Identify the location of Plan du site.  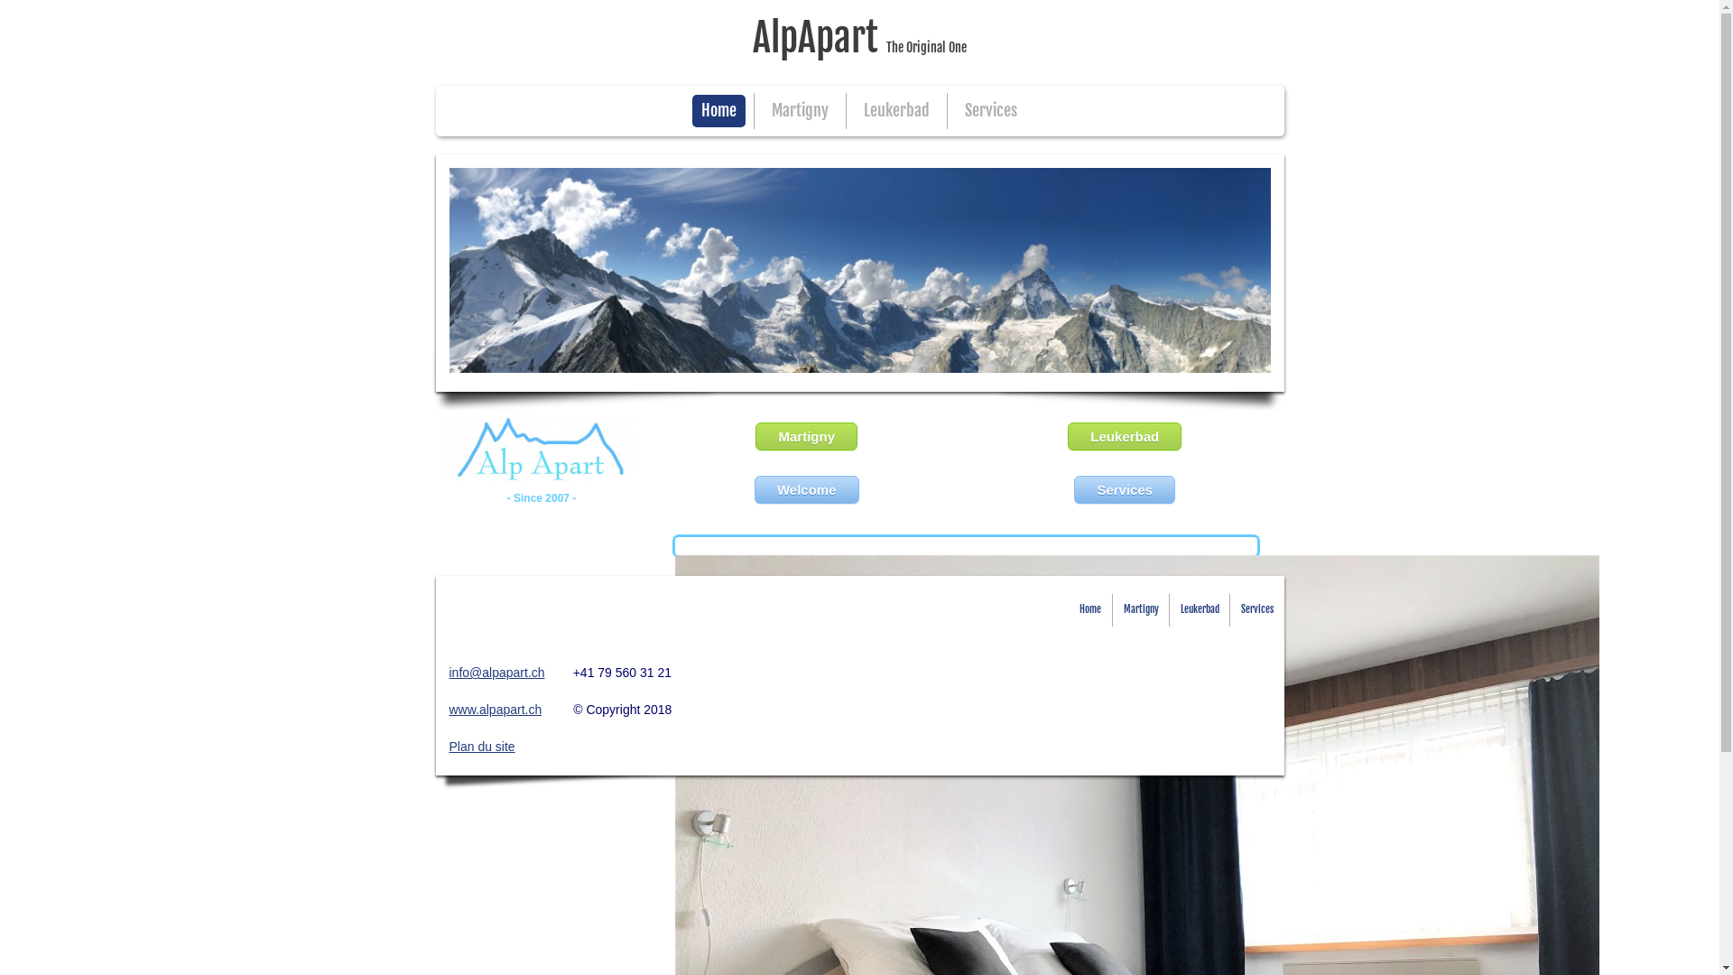
(482, 747).